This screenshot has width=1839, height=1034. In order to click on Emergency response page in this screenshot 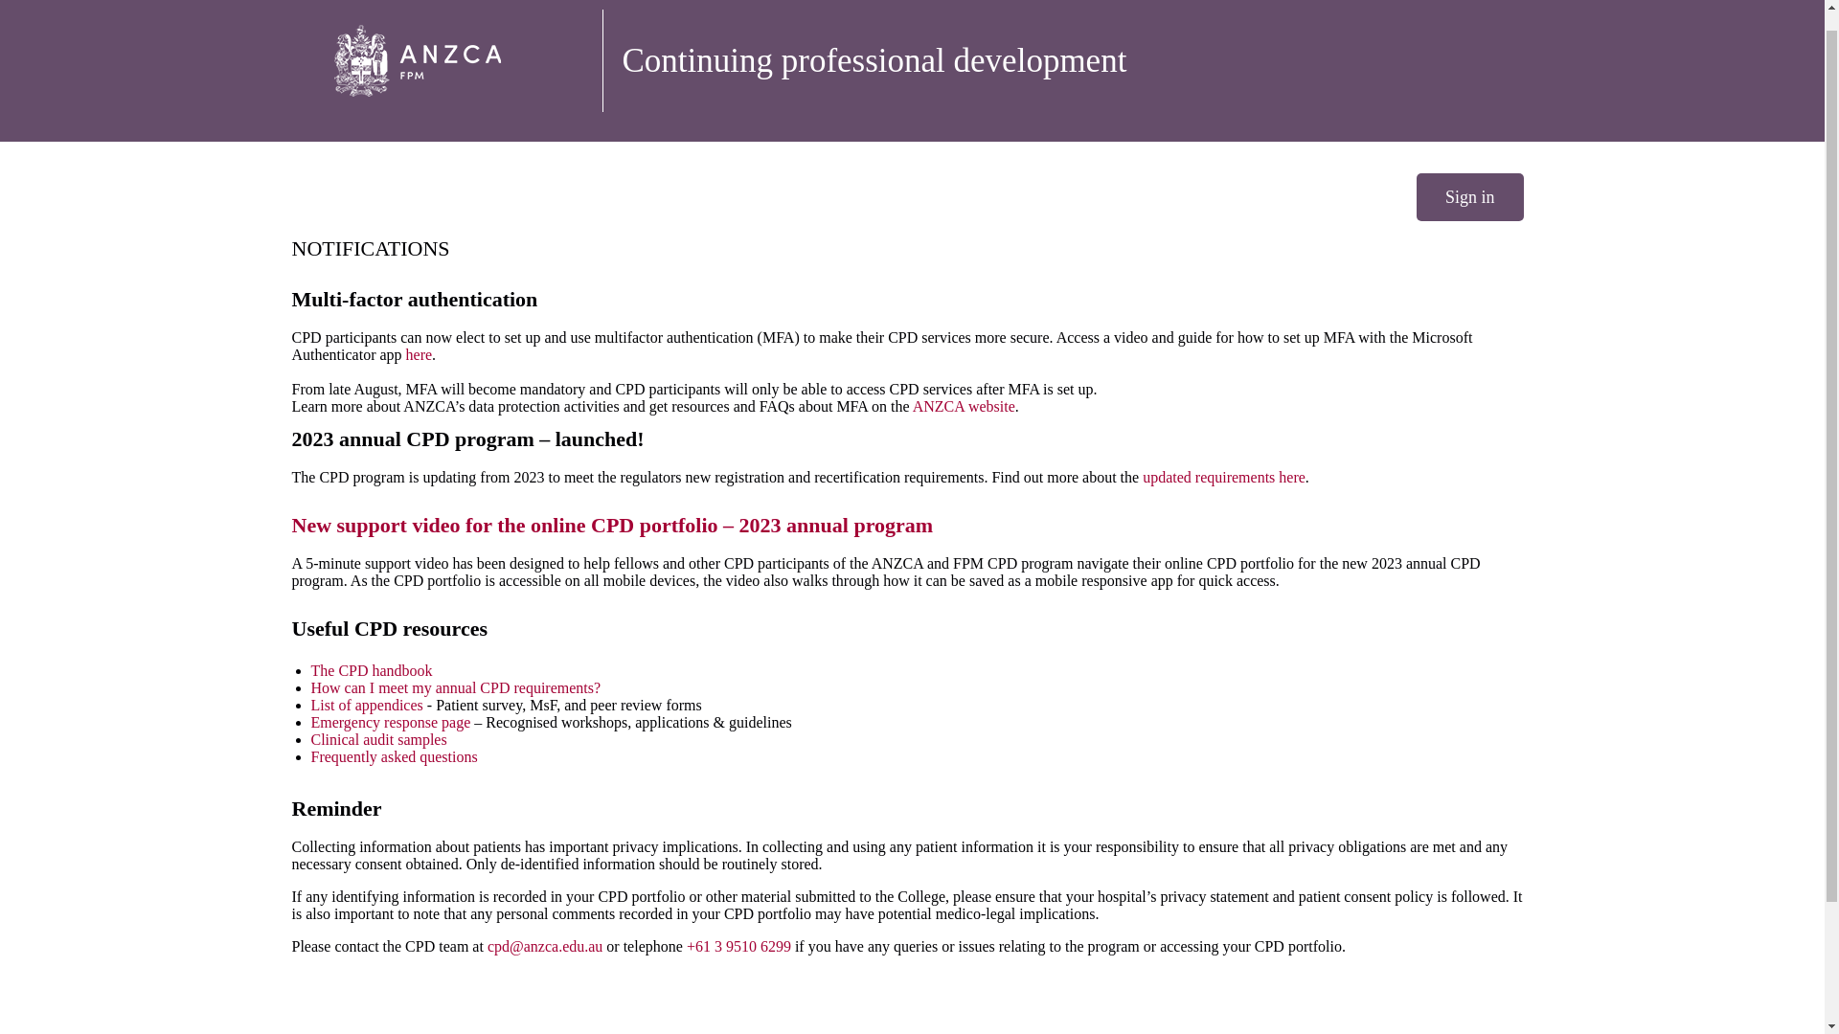, I will do `click(391, 722)`.